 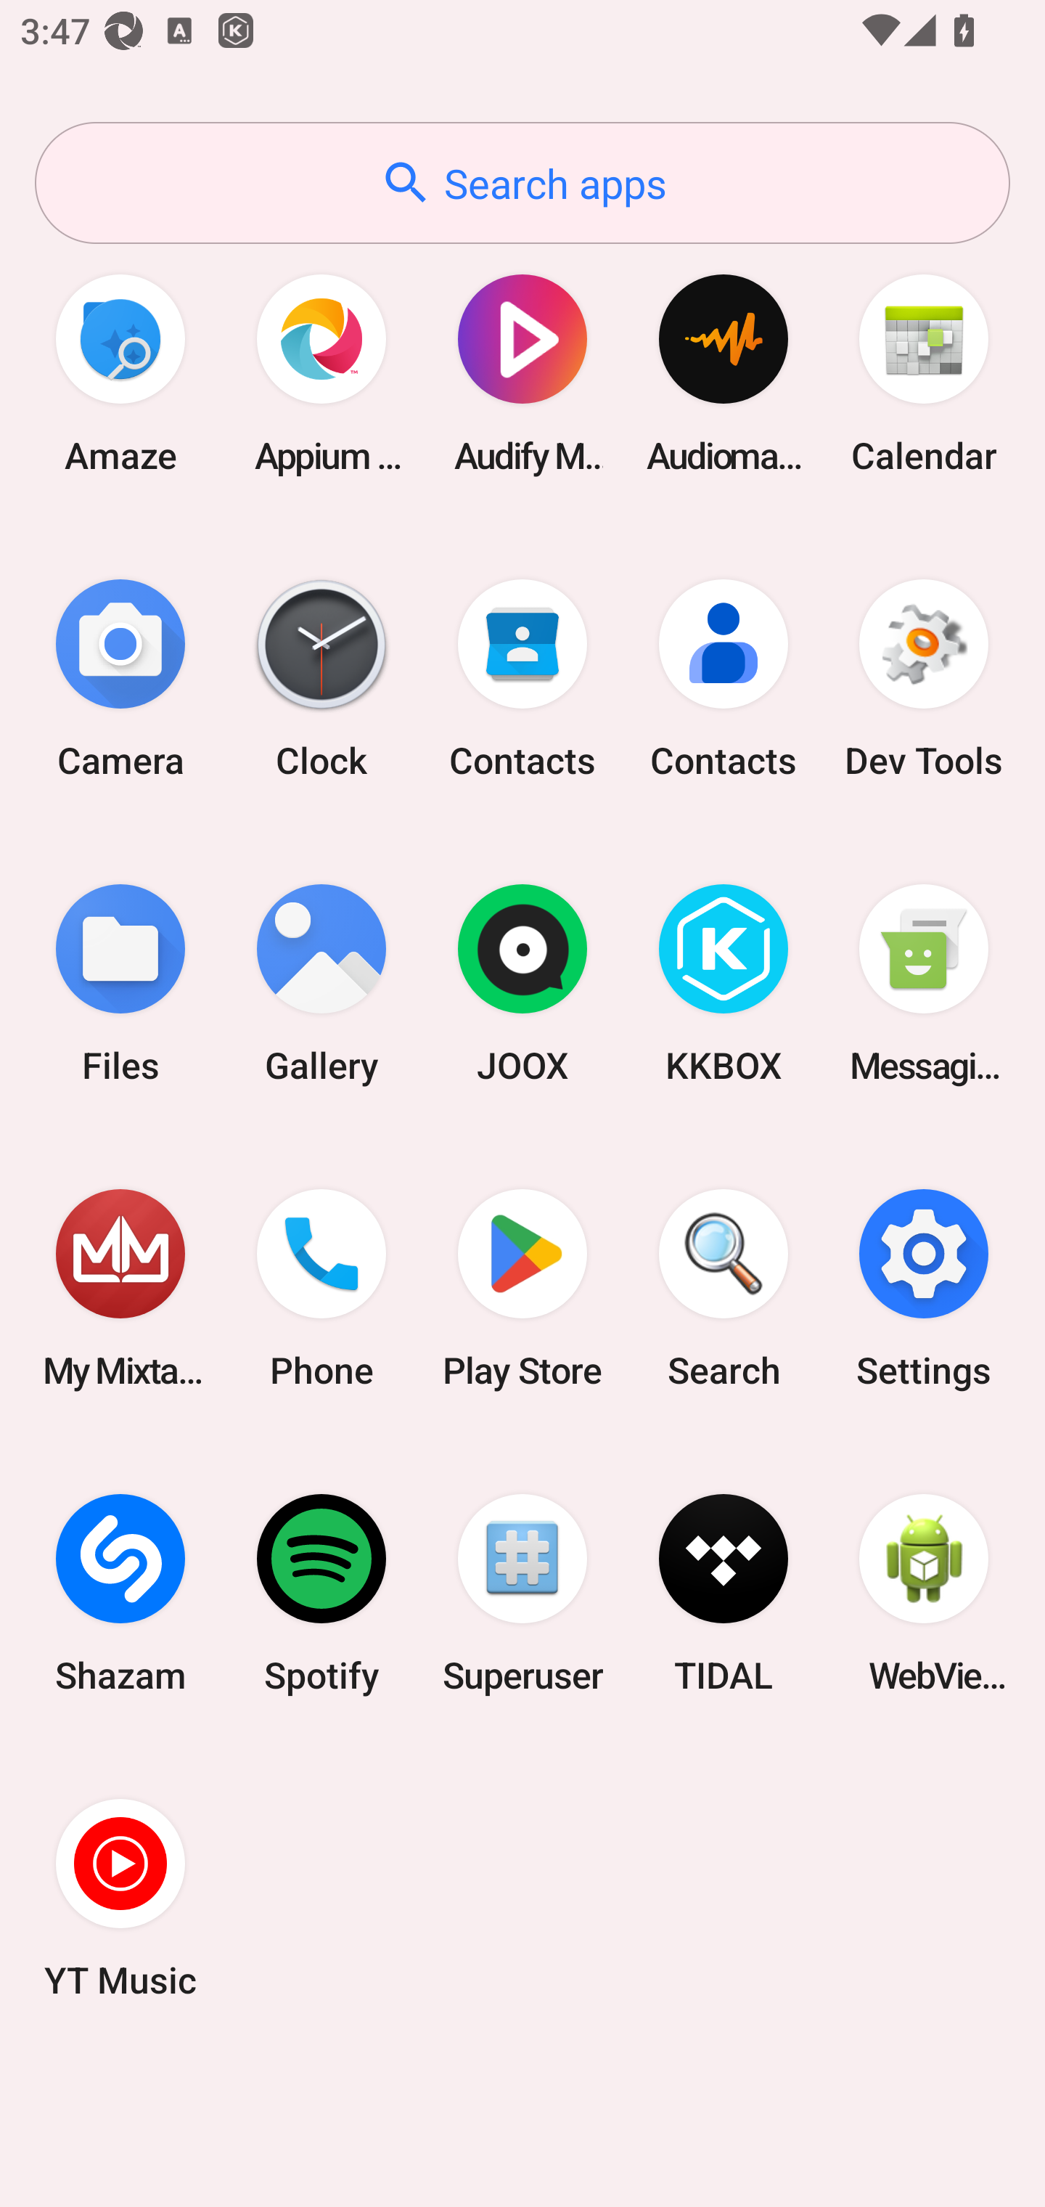 What do you see at coordinates (321, 1289) in the screenshot?
I see `Phone` at bounding box center [321, 1289].